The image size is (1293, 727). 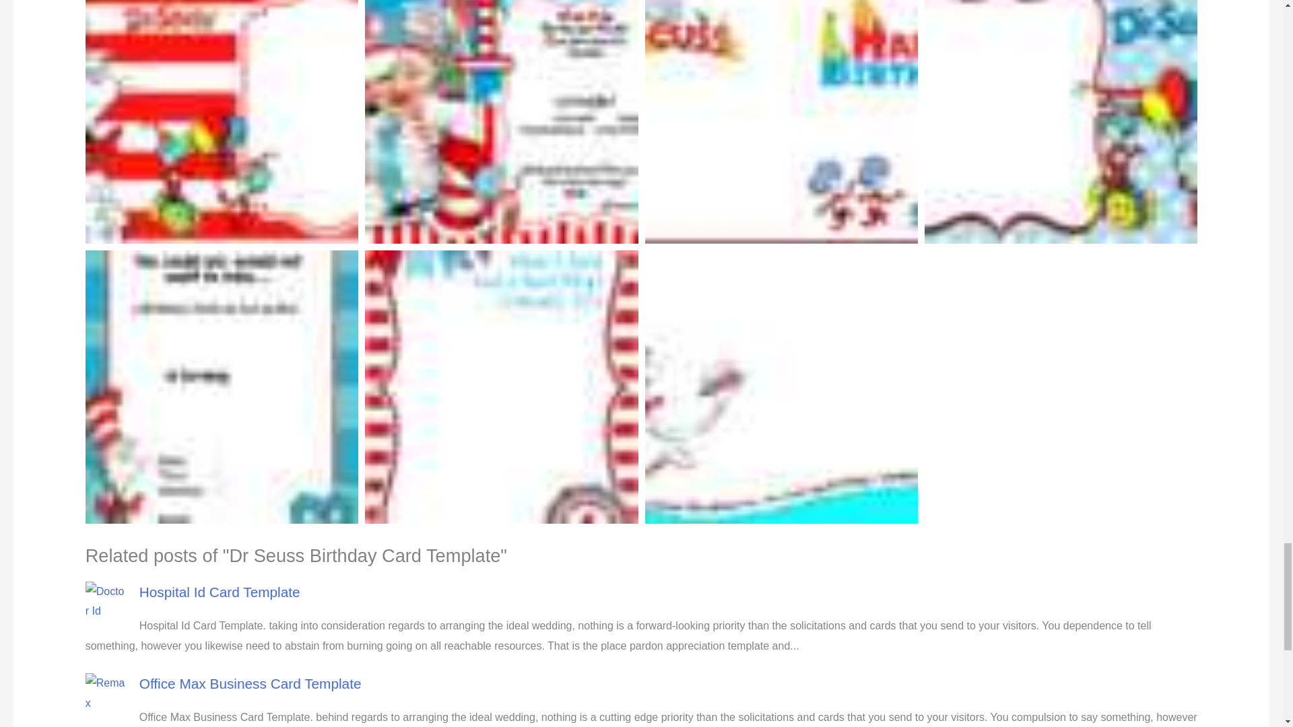 I want to click on Office Max Business Card Template, so click(x=251, y=684).